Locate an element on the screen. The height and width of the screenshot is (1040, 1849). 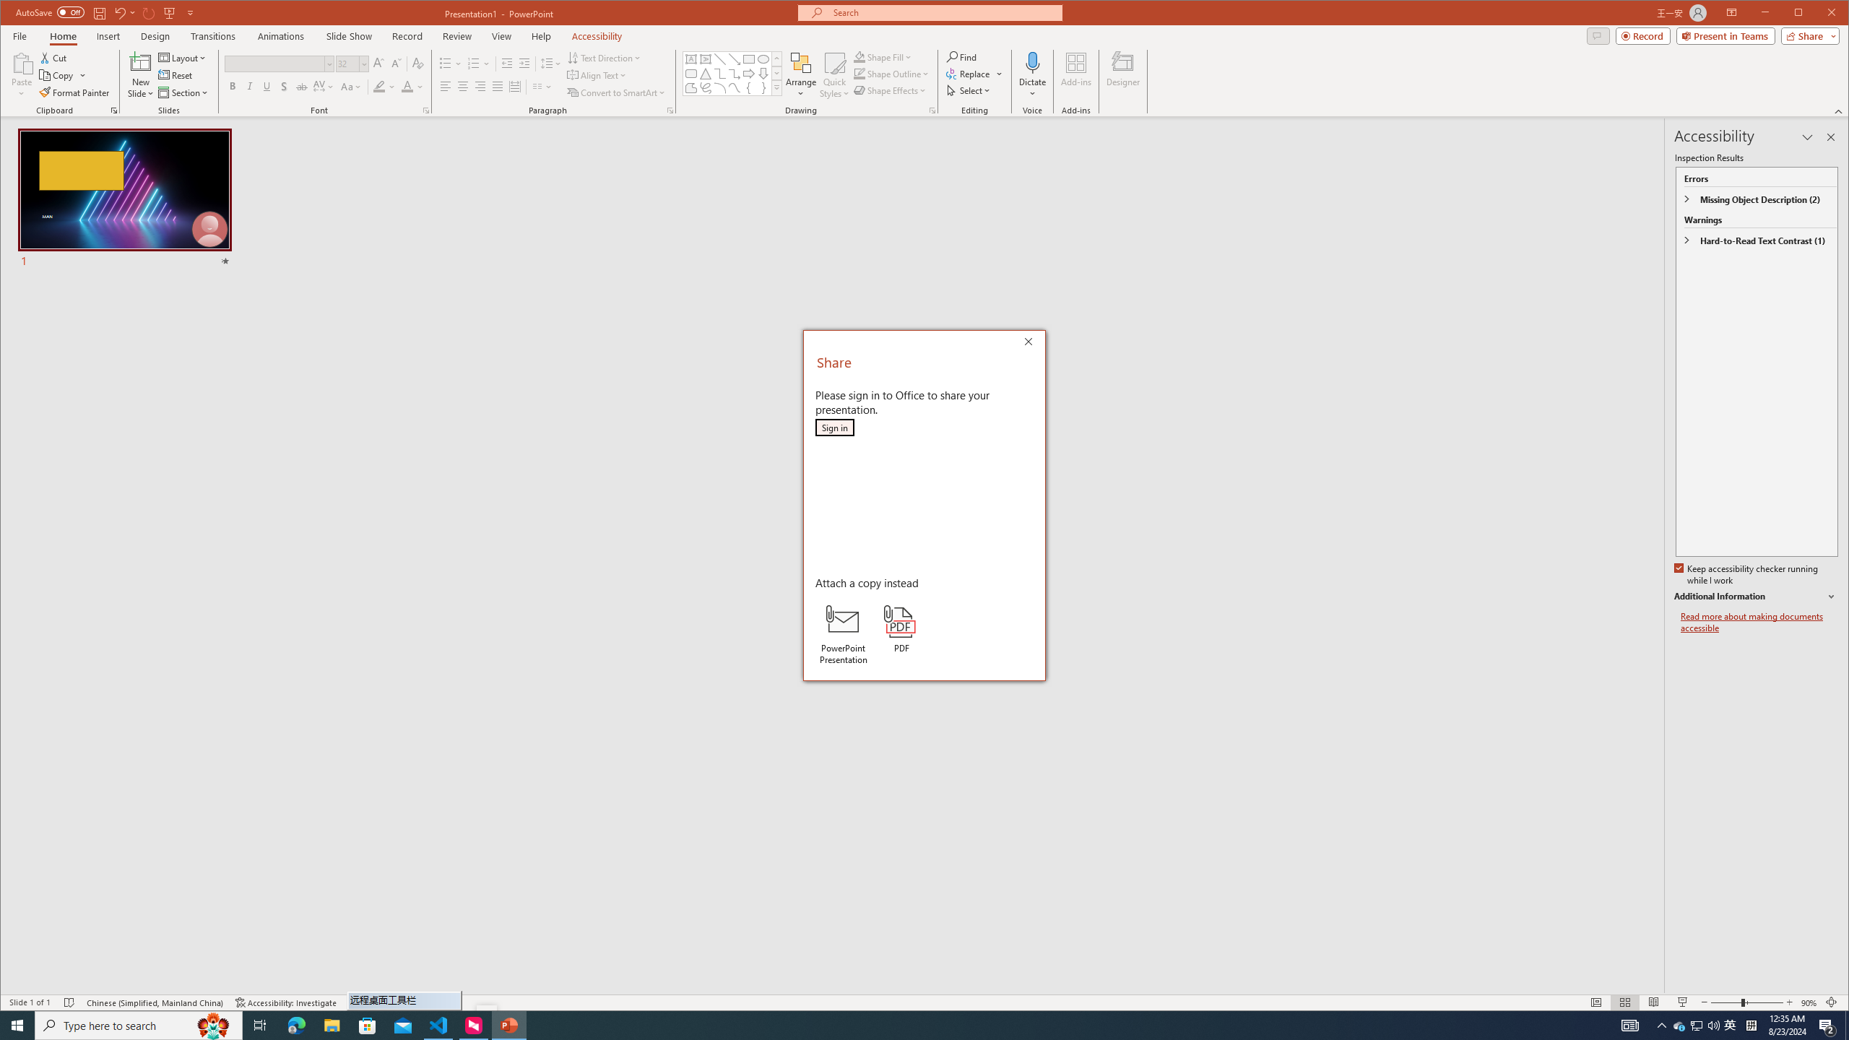
Task View is located at coordinates (763, 88).